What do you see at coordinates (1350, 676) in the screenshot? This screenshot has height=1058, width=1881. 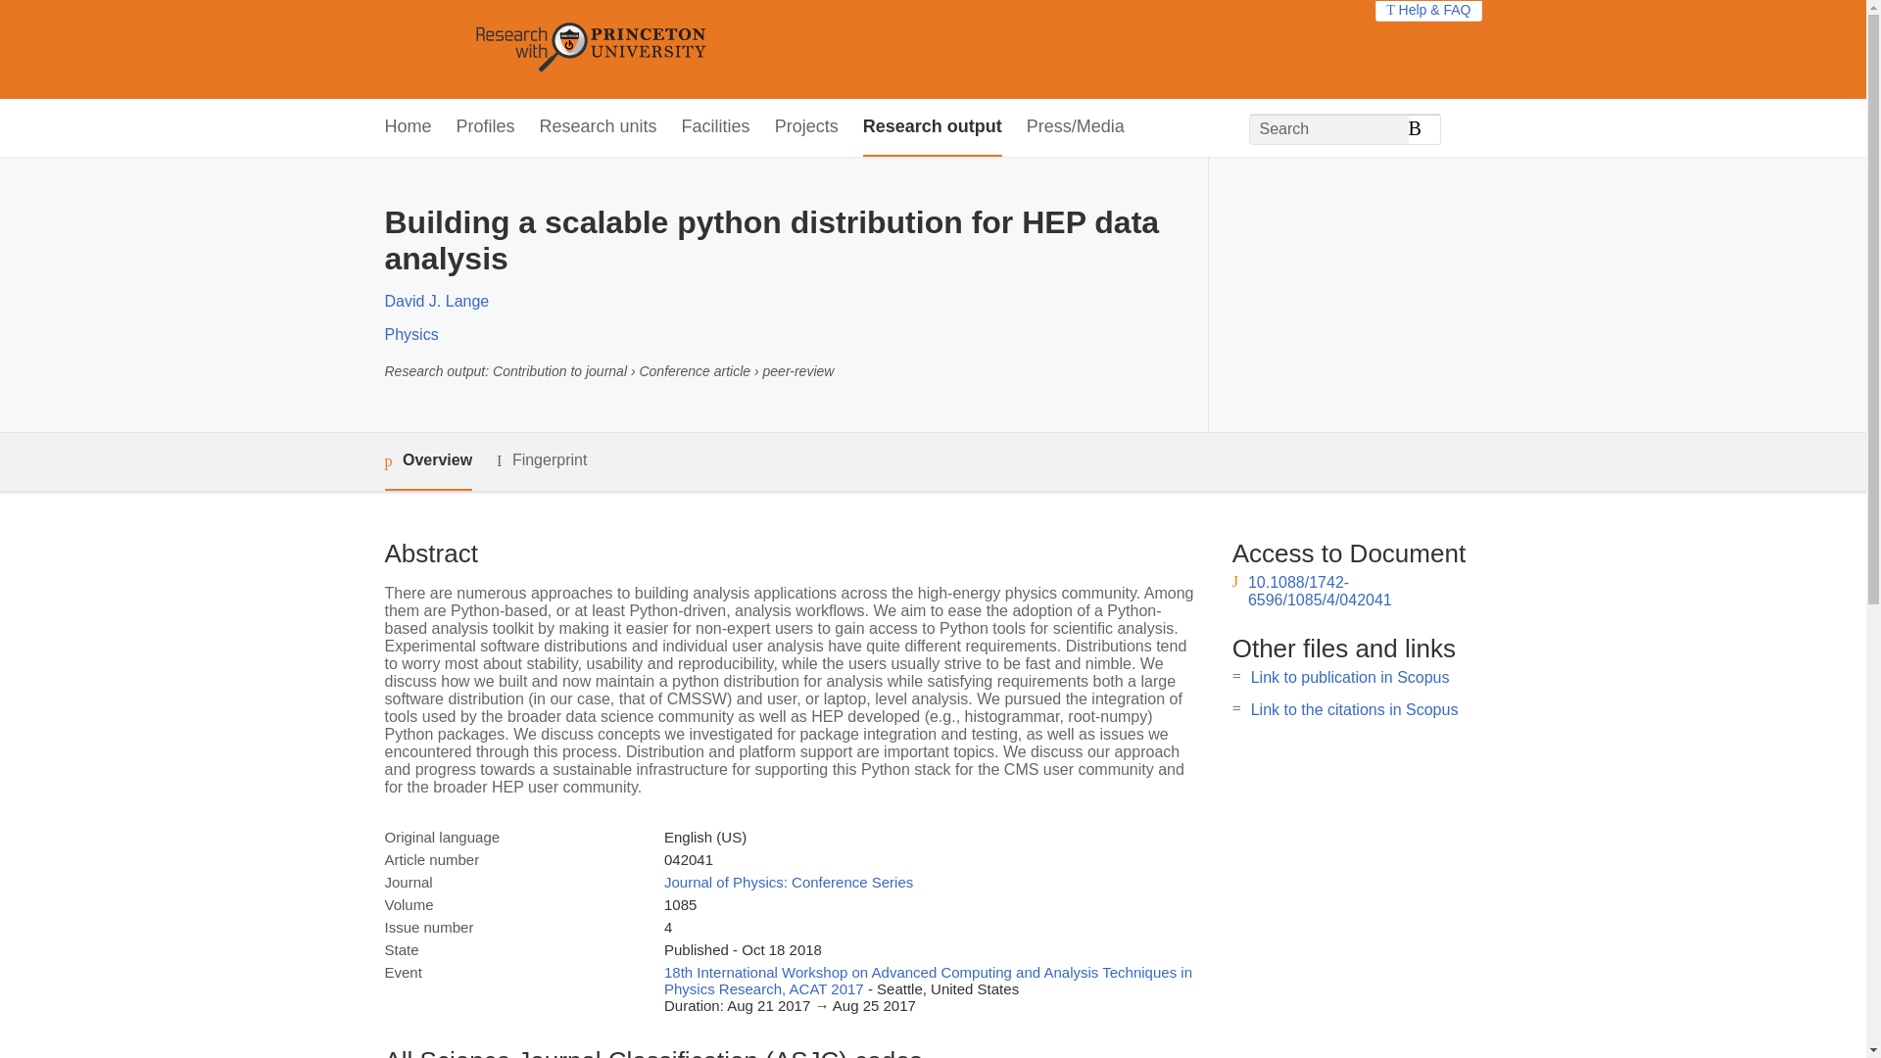 I see `Link to publication in Scopus` at bounding box center [1350, 676].